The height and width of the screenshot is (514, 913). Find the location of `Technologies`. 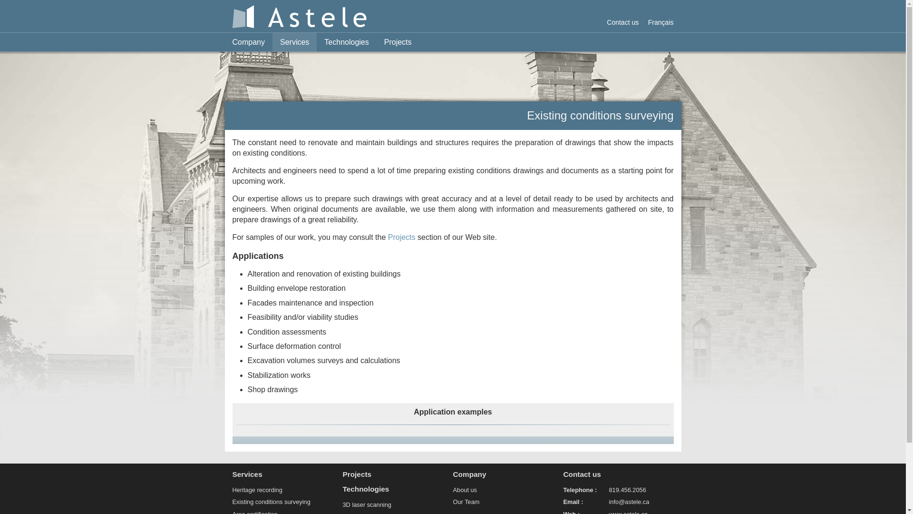

Technologies is located at coordinates (346, 42).